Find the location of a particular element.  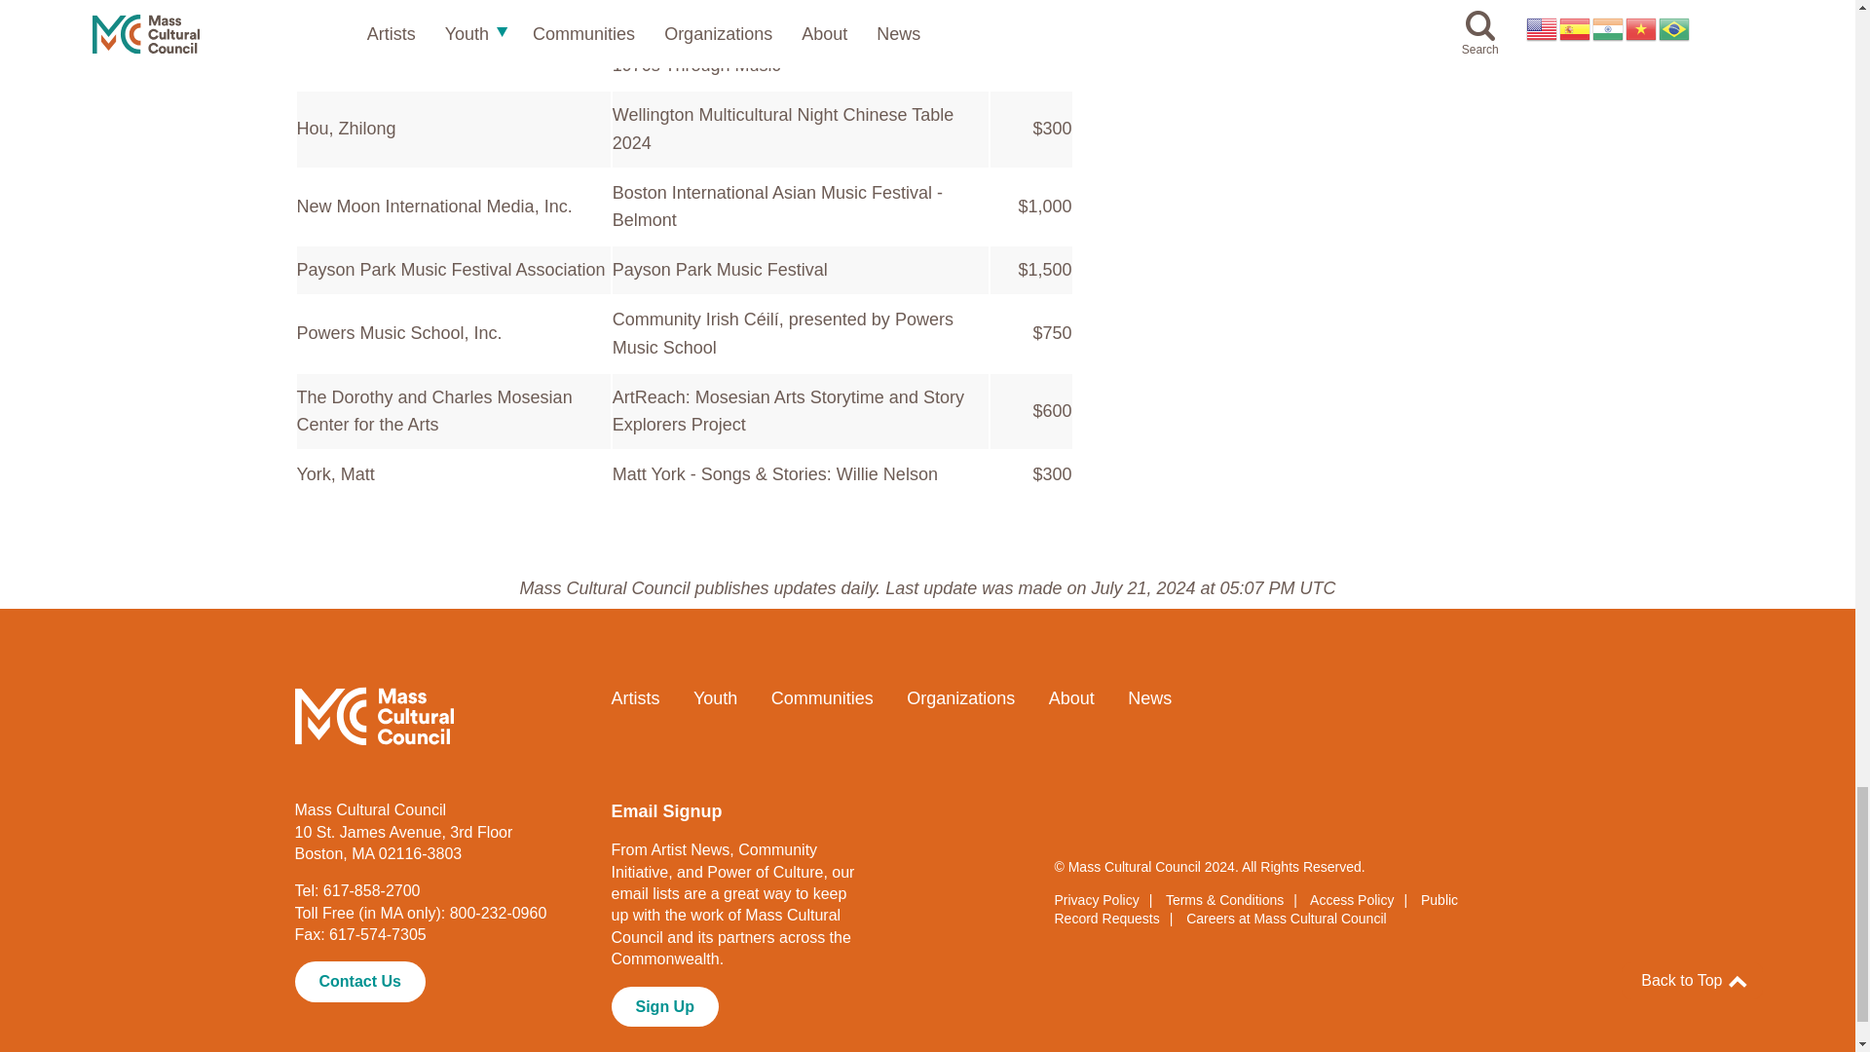

Communities is located at coordinates (822, 697).